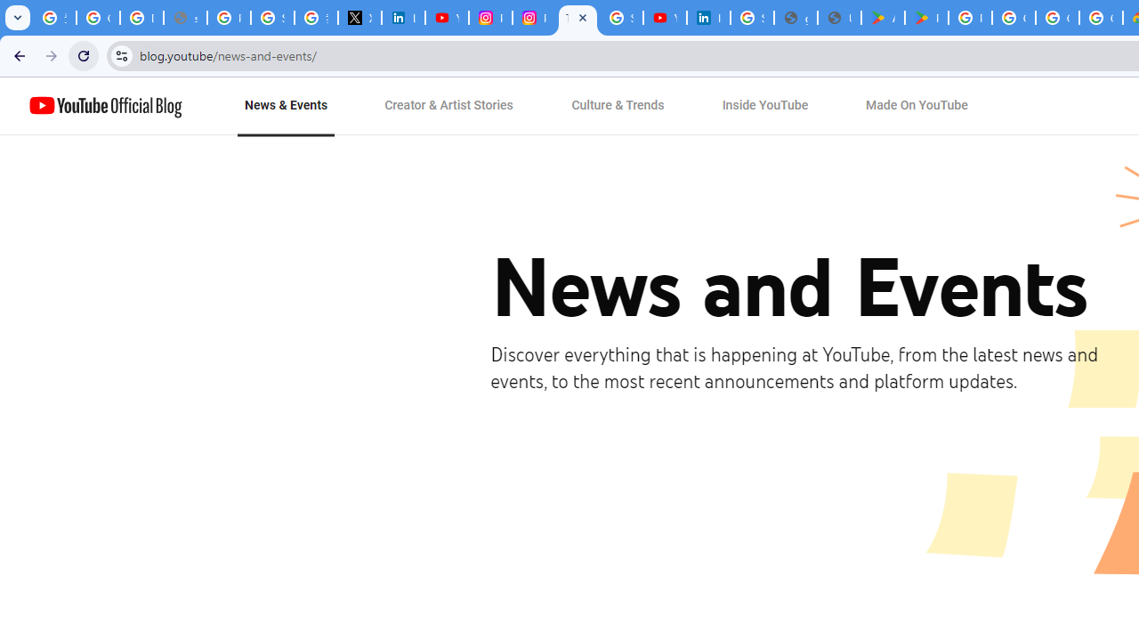 The width and height of the screenshot is (1139, 641). I want to click on X, so click(359, 18).